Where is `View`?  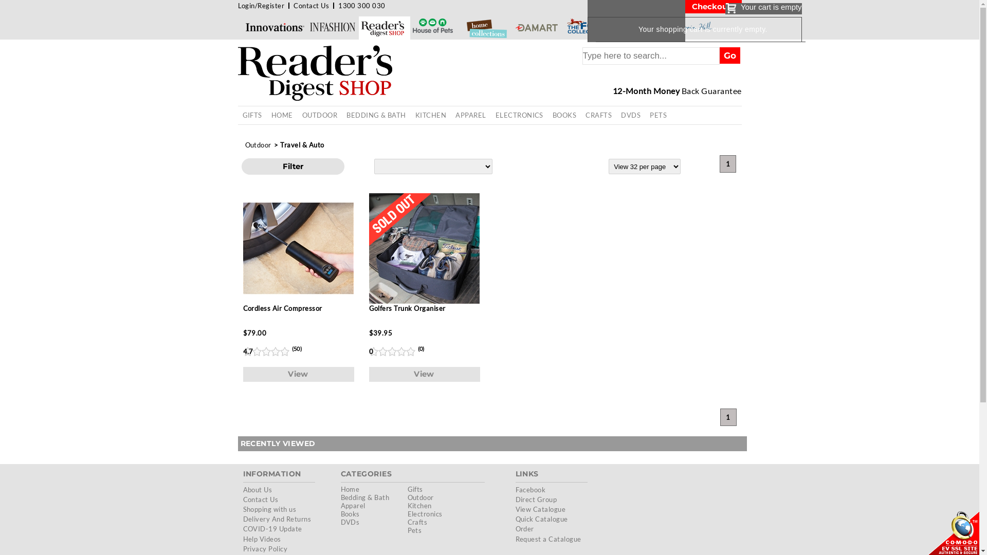
View is located at coordinates (425, 374).